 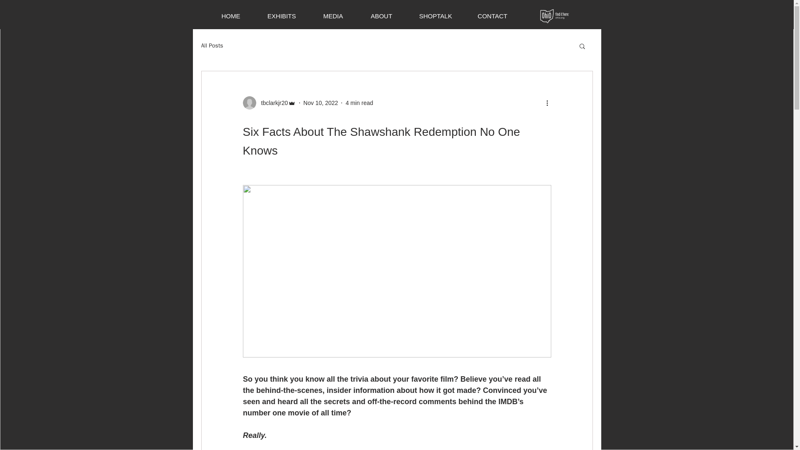 What do you see at coordinates (269, 103) in the screenshot?
I see `tbclarkjr20` at bounding box center [269, 103].